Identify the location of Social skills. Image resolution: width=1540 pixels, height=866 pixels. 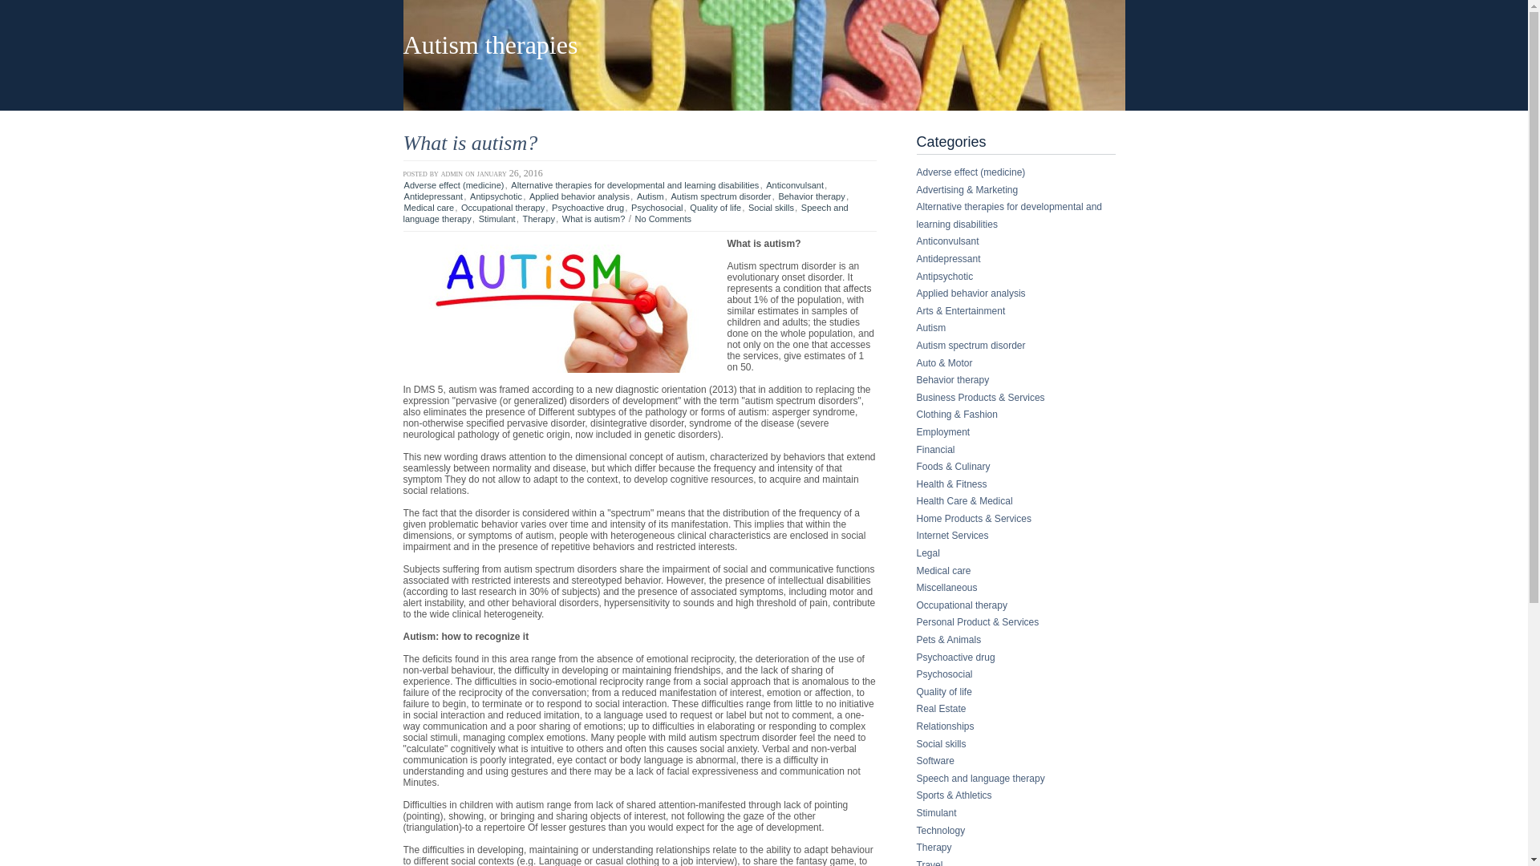
(941, 744).